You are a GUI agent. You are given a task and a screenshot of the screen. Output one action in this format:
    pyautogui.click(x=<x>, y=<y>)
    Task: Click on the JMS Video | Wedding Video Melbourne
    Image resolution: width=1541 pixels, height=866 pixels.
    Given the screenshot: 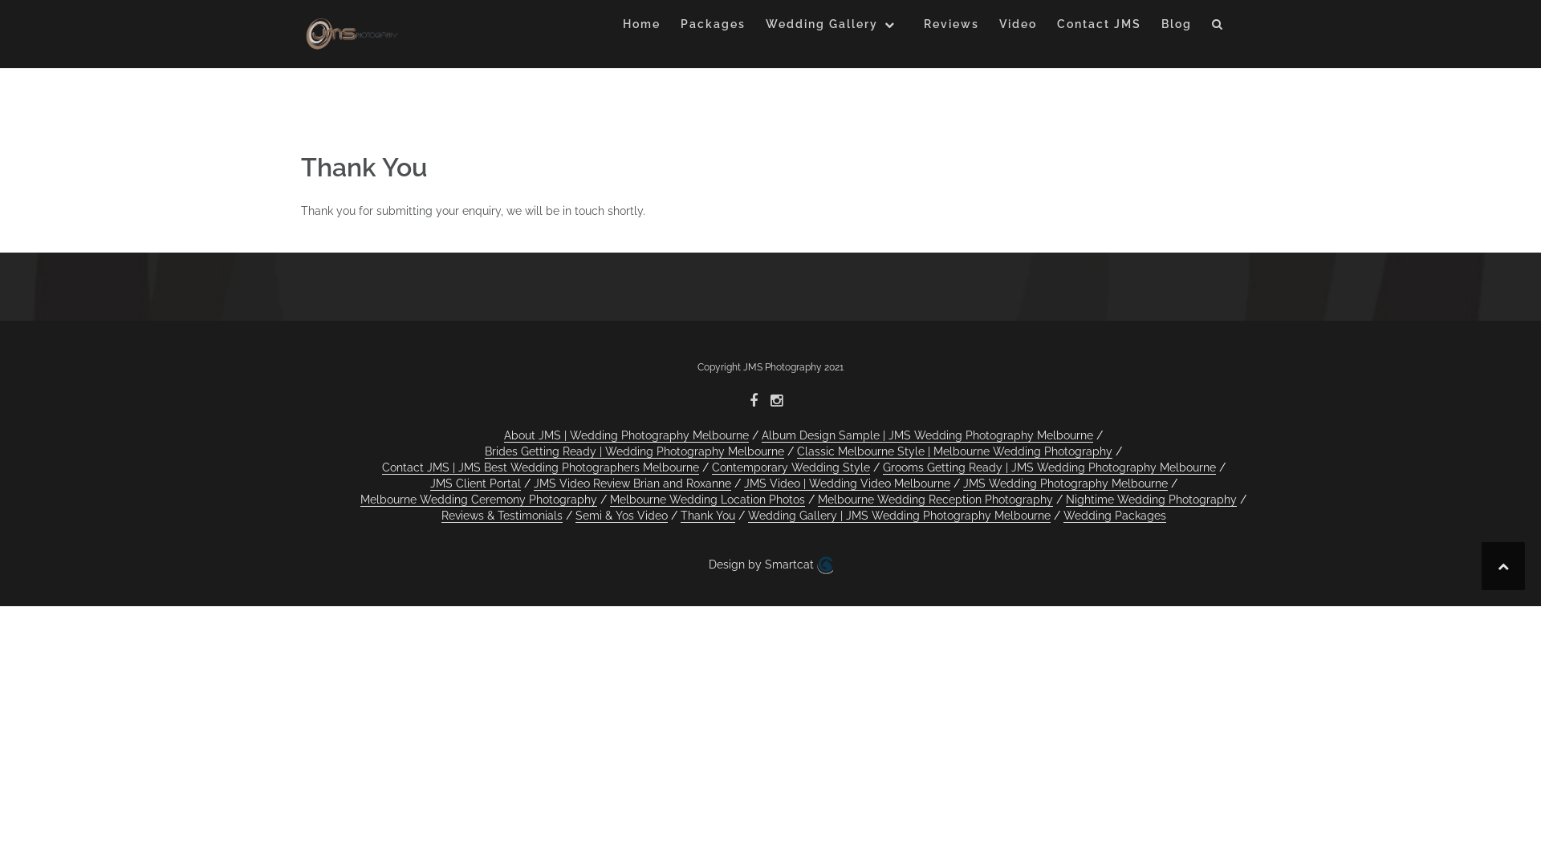 What is the action you would take?
    pyautogui.click(x=846, y=484)
    